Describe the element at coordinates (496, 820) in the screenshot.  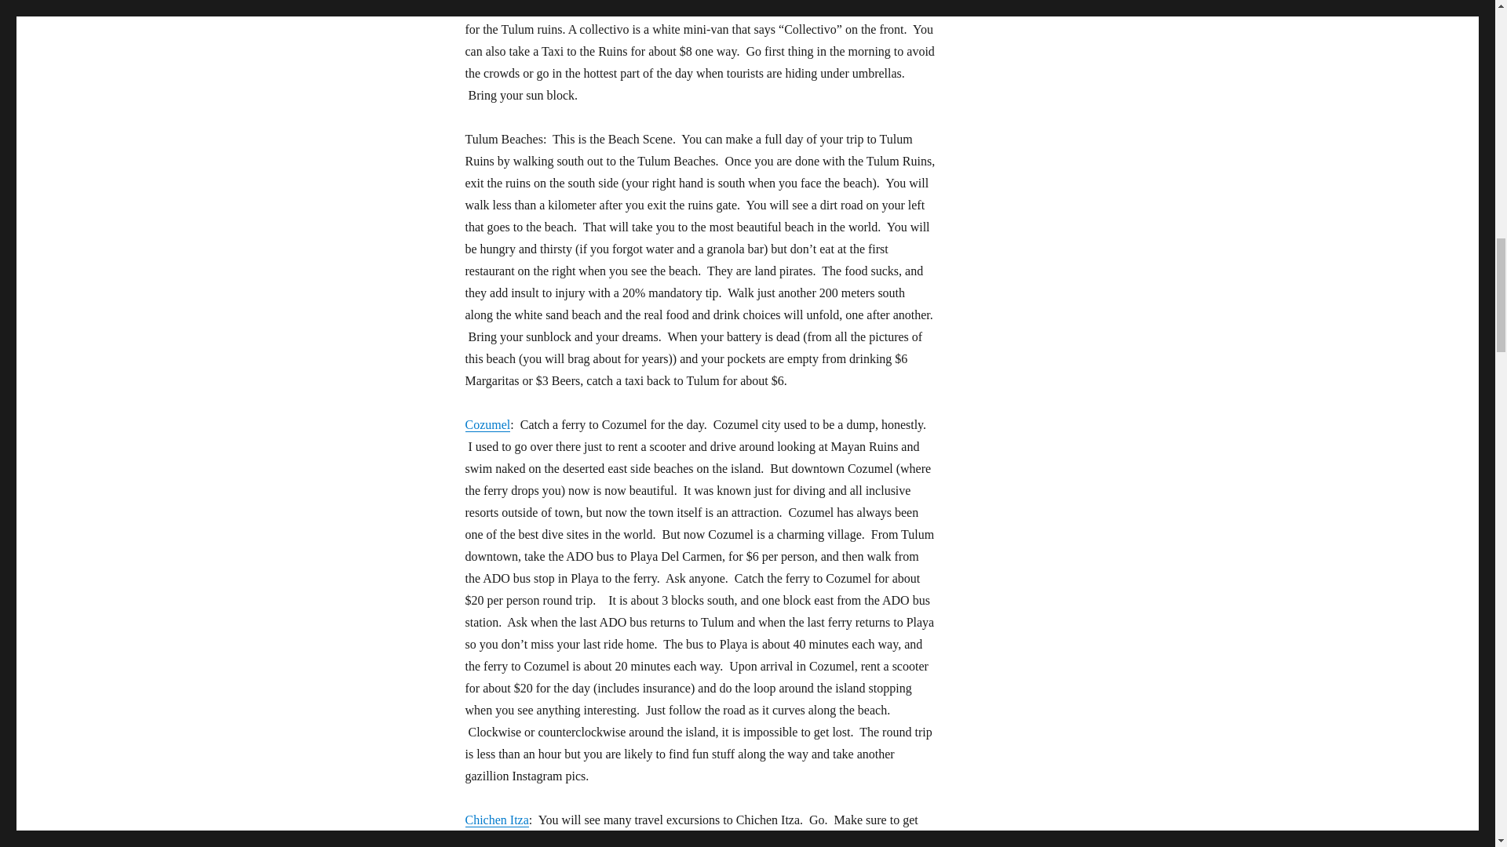
I see `Chichen Itza` at that location.